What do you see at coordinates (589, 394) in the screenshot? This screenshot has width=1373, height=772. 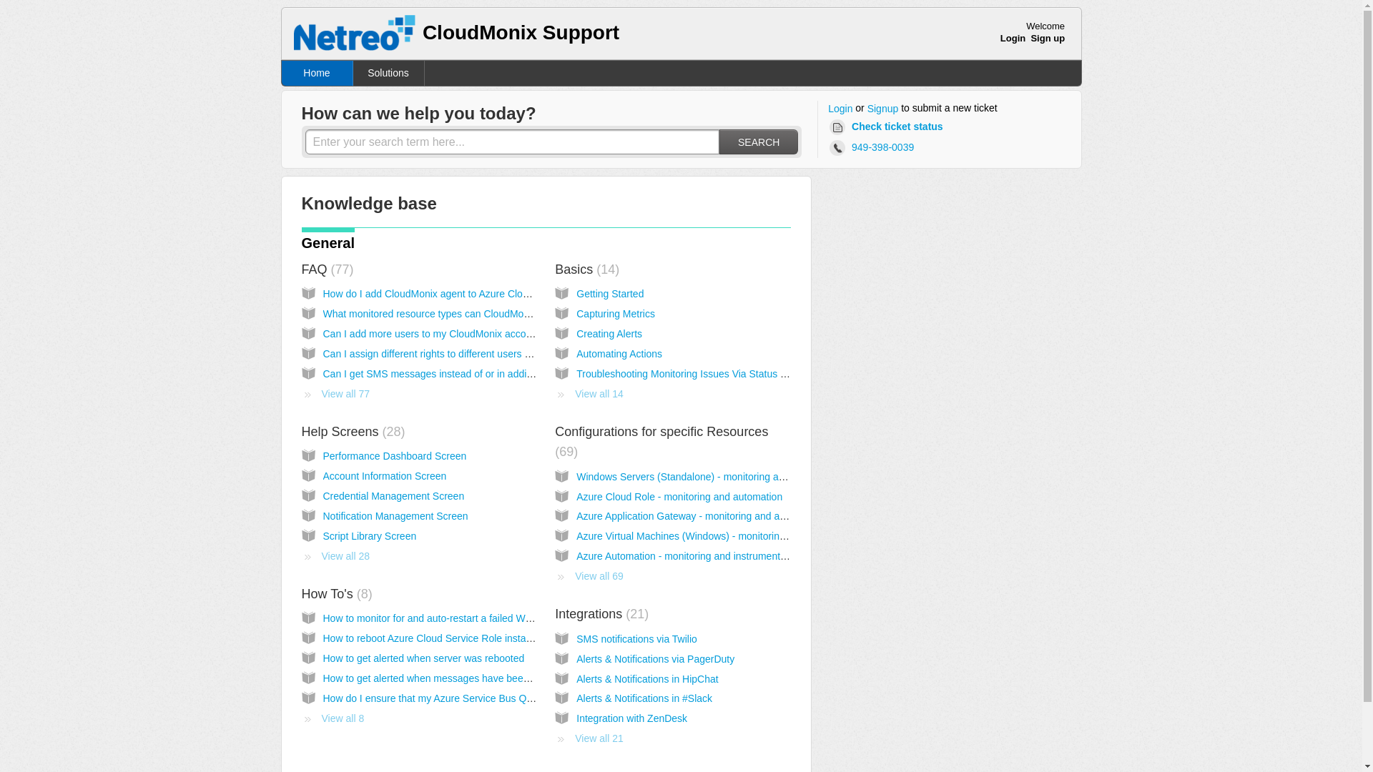 I see `View all 14` at bounding box center [589, 394].